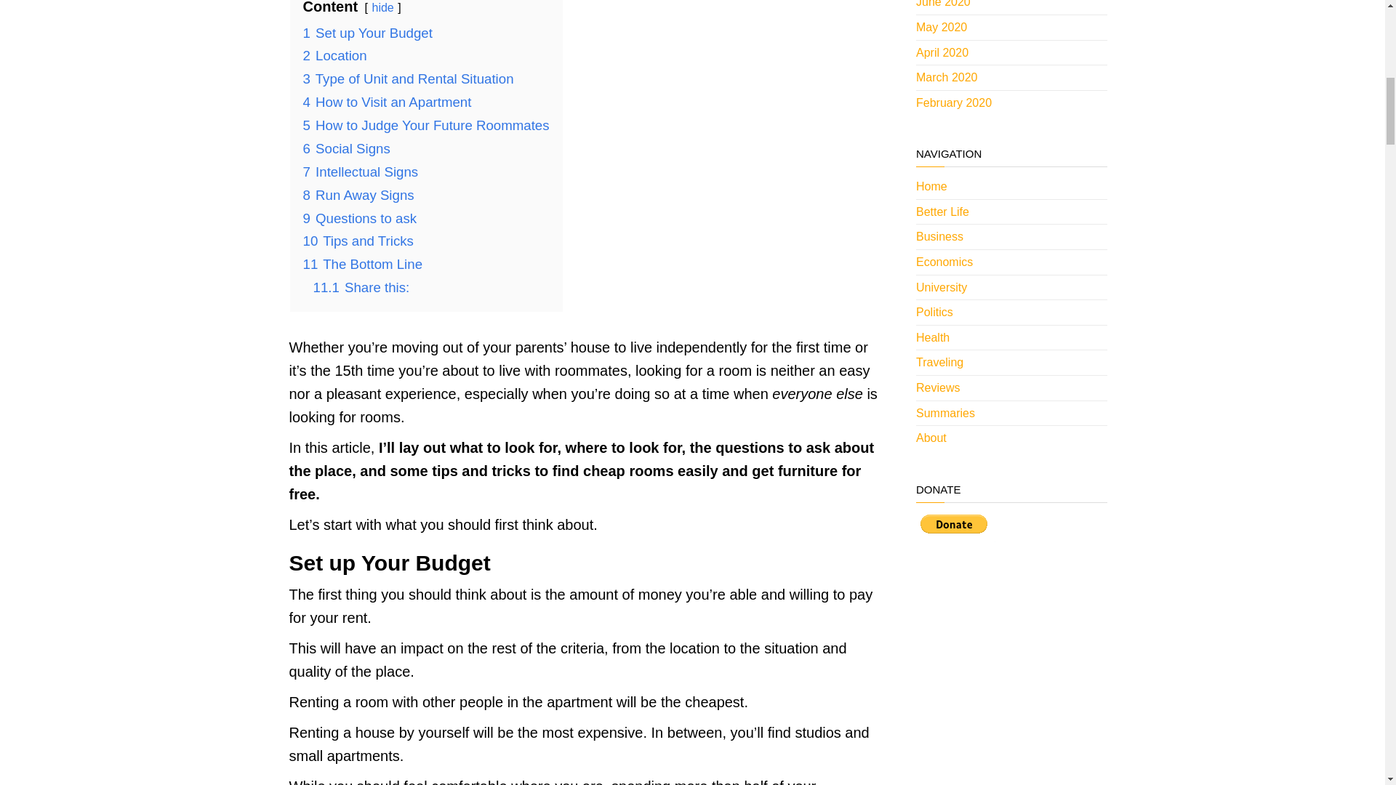 The height and width of the screenshot is (785, 1396). What do you see at coordinates (360, 172) in the screenshot?
I see `7 Intellectual Signs` at bounding box center [360, 172].